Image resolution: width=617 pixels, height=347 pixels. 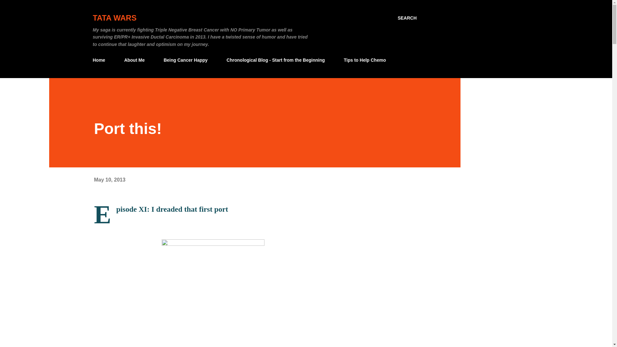 What do you see at coordinates (101, 60) in the screenshot?
I see `Home` at bounding box center [101, 60].